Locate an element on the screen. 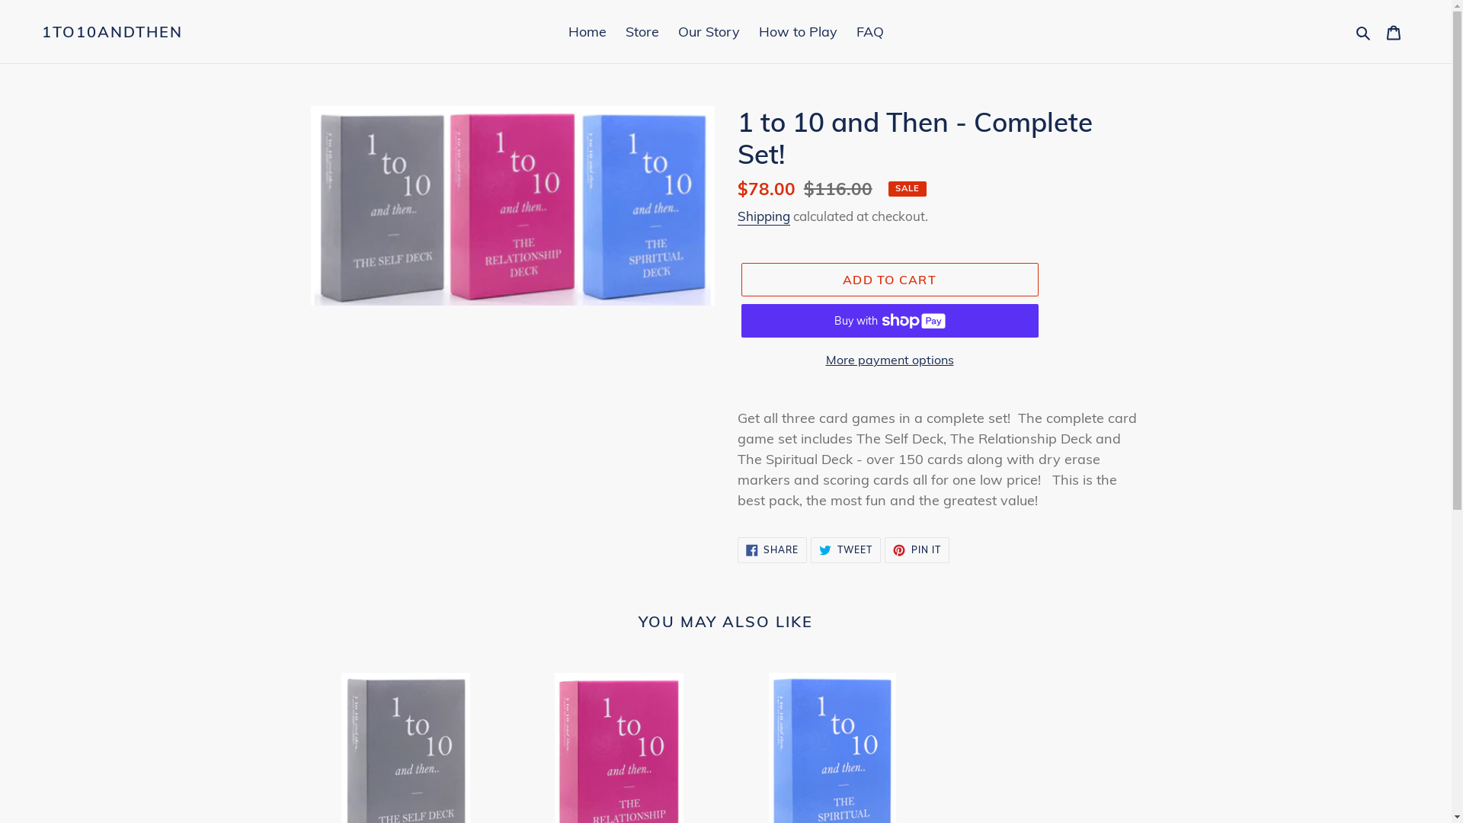 The width and height of the screenshot is (1463, 823). Our Story is located at coordinates (709, 32).